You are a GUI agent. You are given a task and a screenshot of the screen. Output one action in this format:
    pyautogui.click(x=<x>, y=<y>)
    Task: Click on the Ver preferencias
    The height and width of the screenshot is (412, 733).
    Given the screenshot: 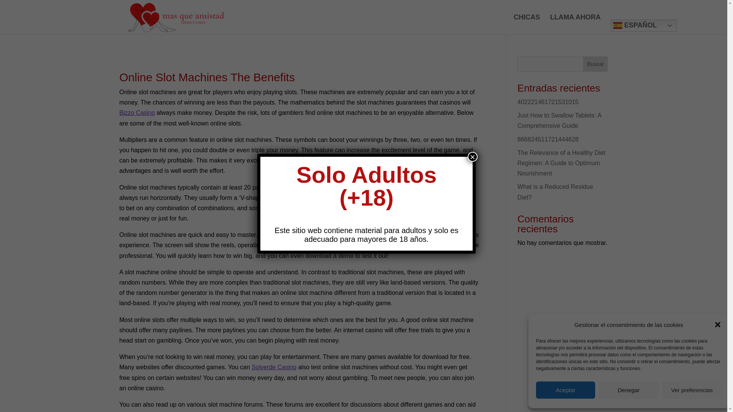 What is the action you would take?
    pyautogui.click(x=692, y=390)
    